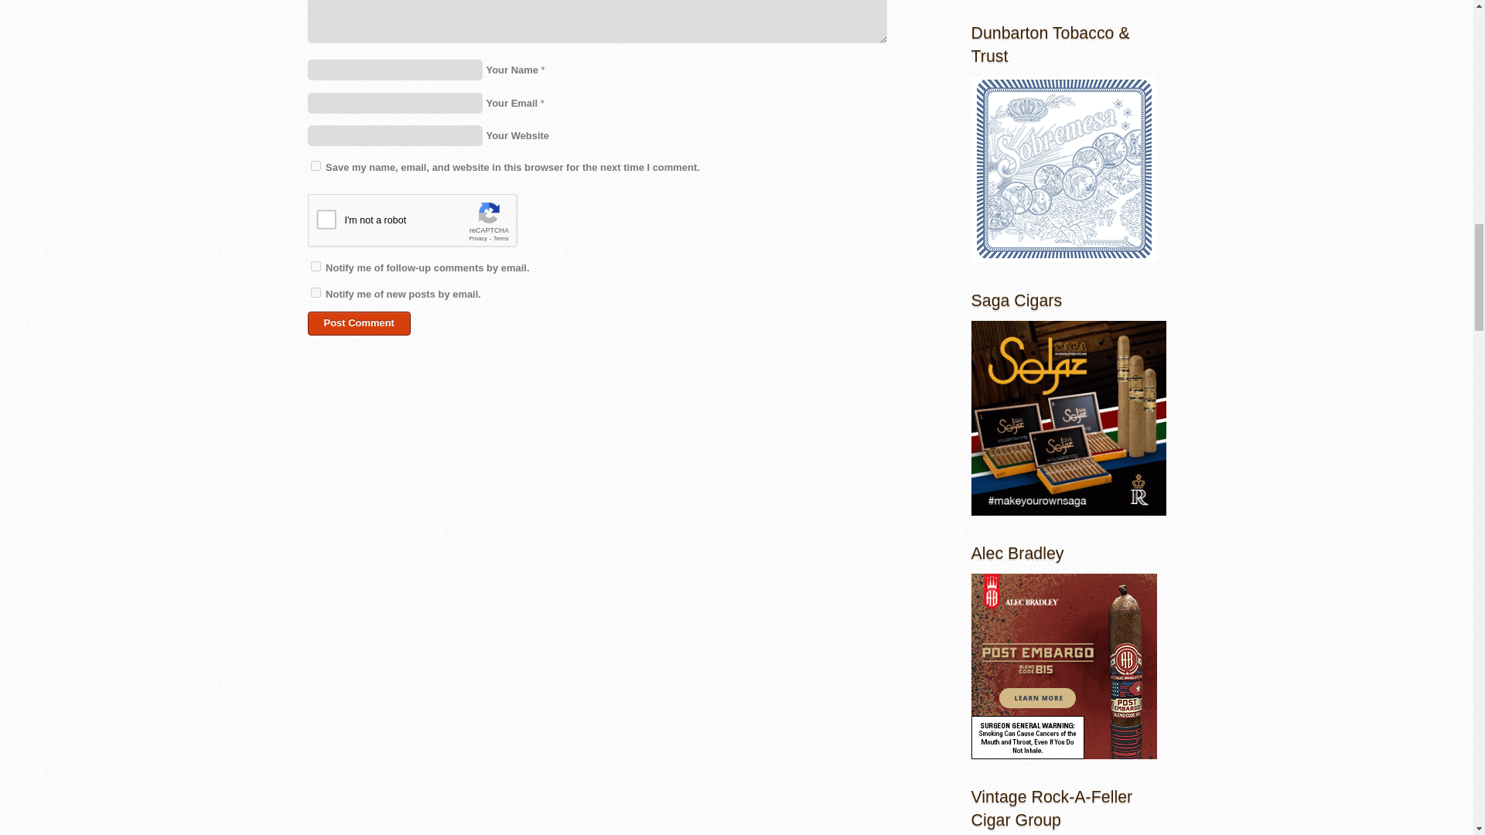 The height and width of the screenshot is (835, 1485). I want to click on reCAPTCHA, so click(425, 224).